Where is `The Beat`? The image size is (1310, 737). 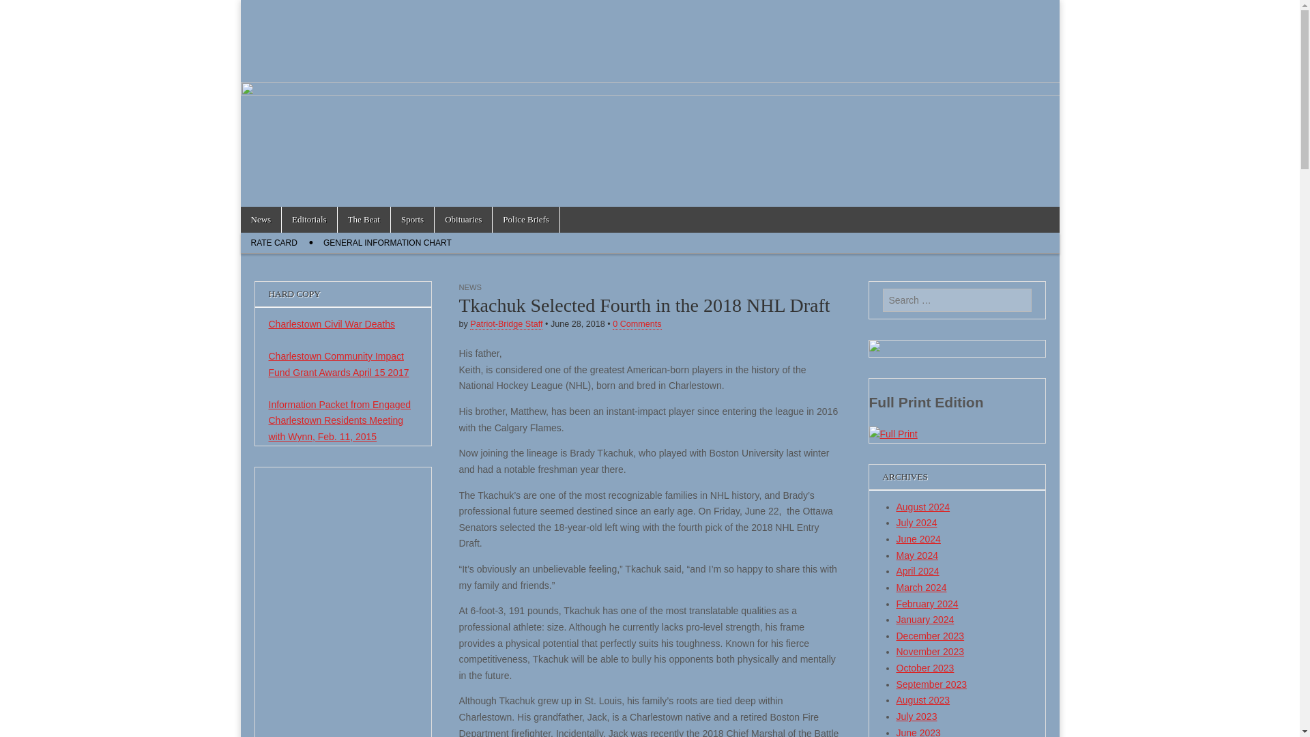 The Beat is located at coordinates (364, 220).